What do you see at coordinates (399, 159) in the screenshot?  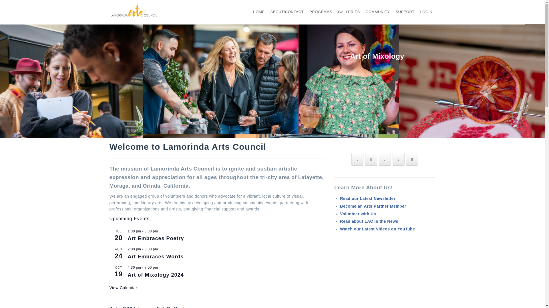 I see `Lamorinda Arts Council on Youtube` at bounding box center [399, 159].